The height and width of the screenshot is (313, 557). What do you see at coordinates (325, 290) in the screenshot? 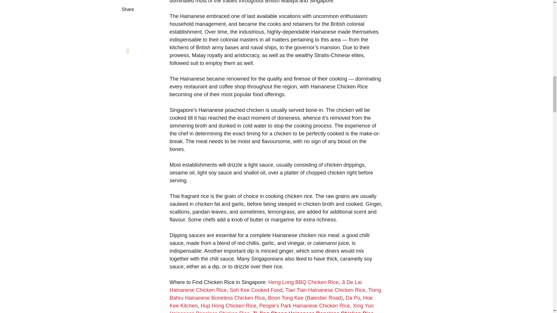
I see `Tian Tian Hainanese Chicken Rice` at bounding box center [325, 290].